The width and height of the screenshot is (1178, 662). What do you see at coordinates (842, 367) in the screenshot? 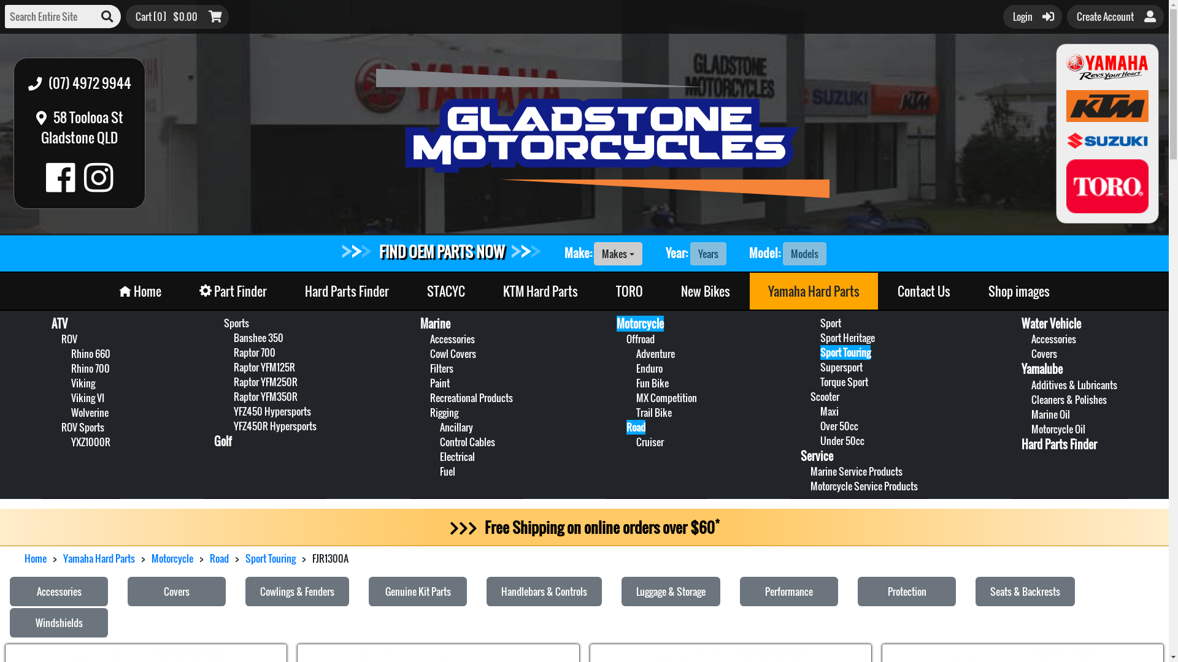
I see `Supersport` at bounding box center [842, 367].